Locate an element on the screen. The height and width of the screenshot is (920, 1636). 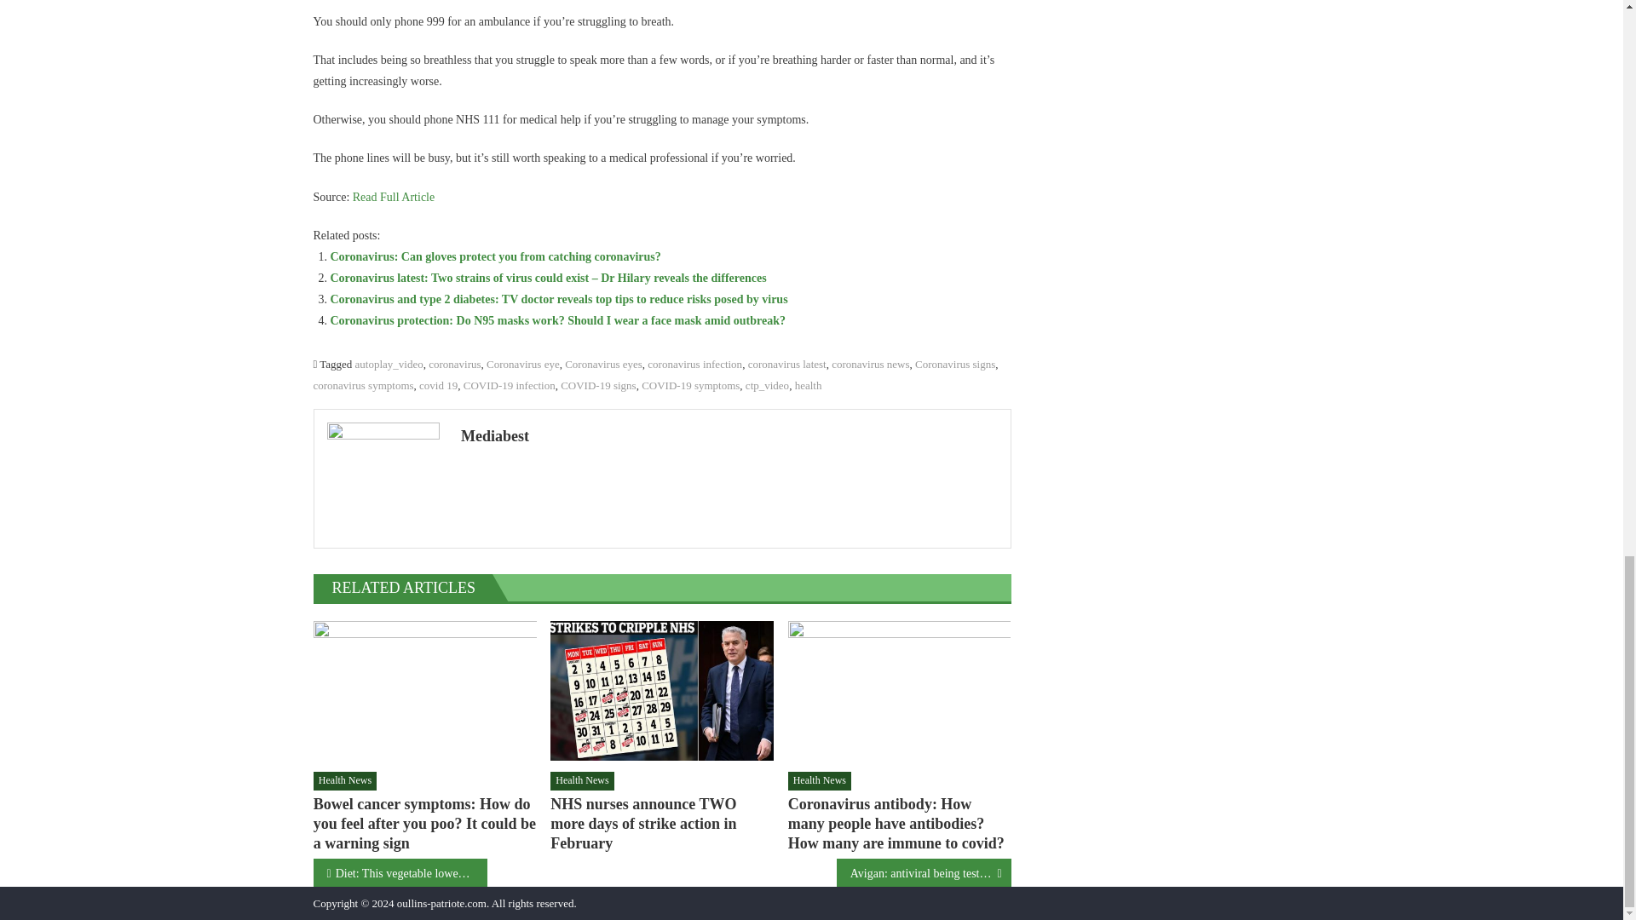
Mediabest is located at coordinates (729, 436).